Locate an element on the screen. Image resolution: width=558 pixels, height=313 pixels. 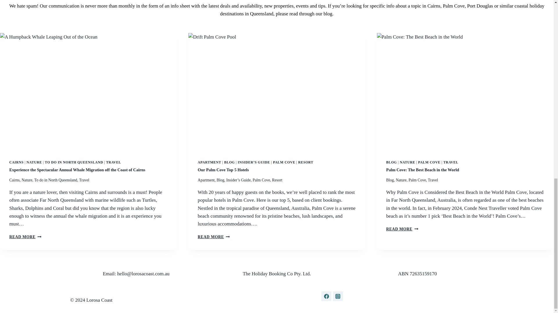
Nature is located at coordinates (27, 180).